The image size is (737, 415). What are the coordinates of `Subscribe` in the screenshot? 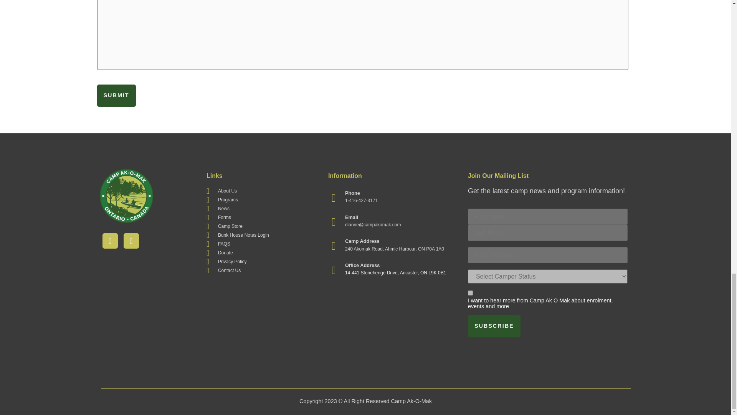 It's located at (494, 326).